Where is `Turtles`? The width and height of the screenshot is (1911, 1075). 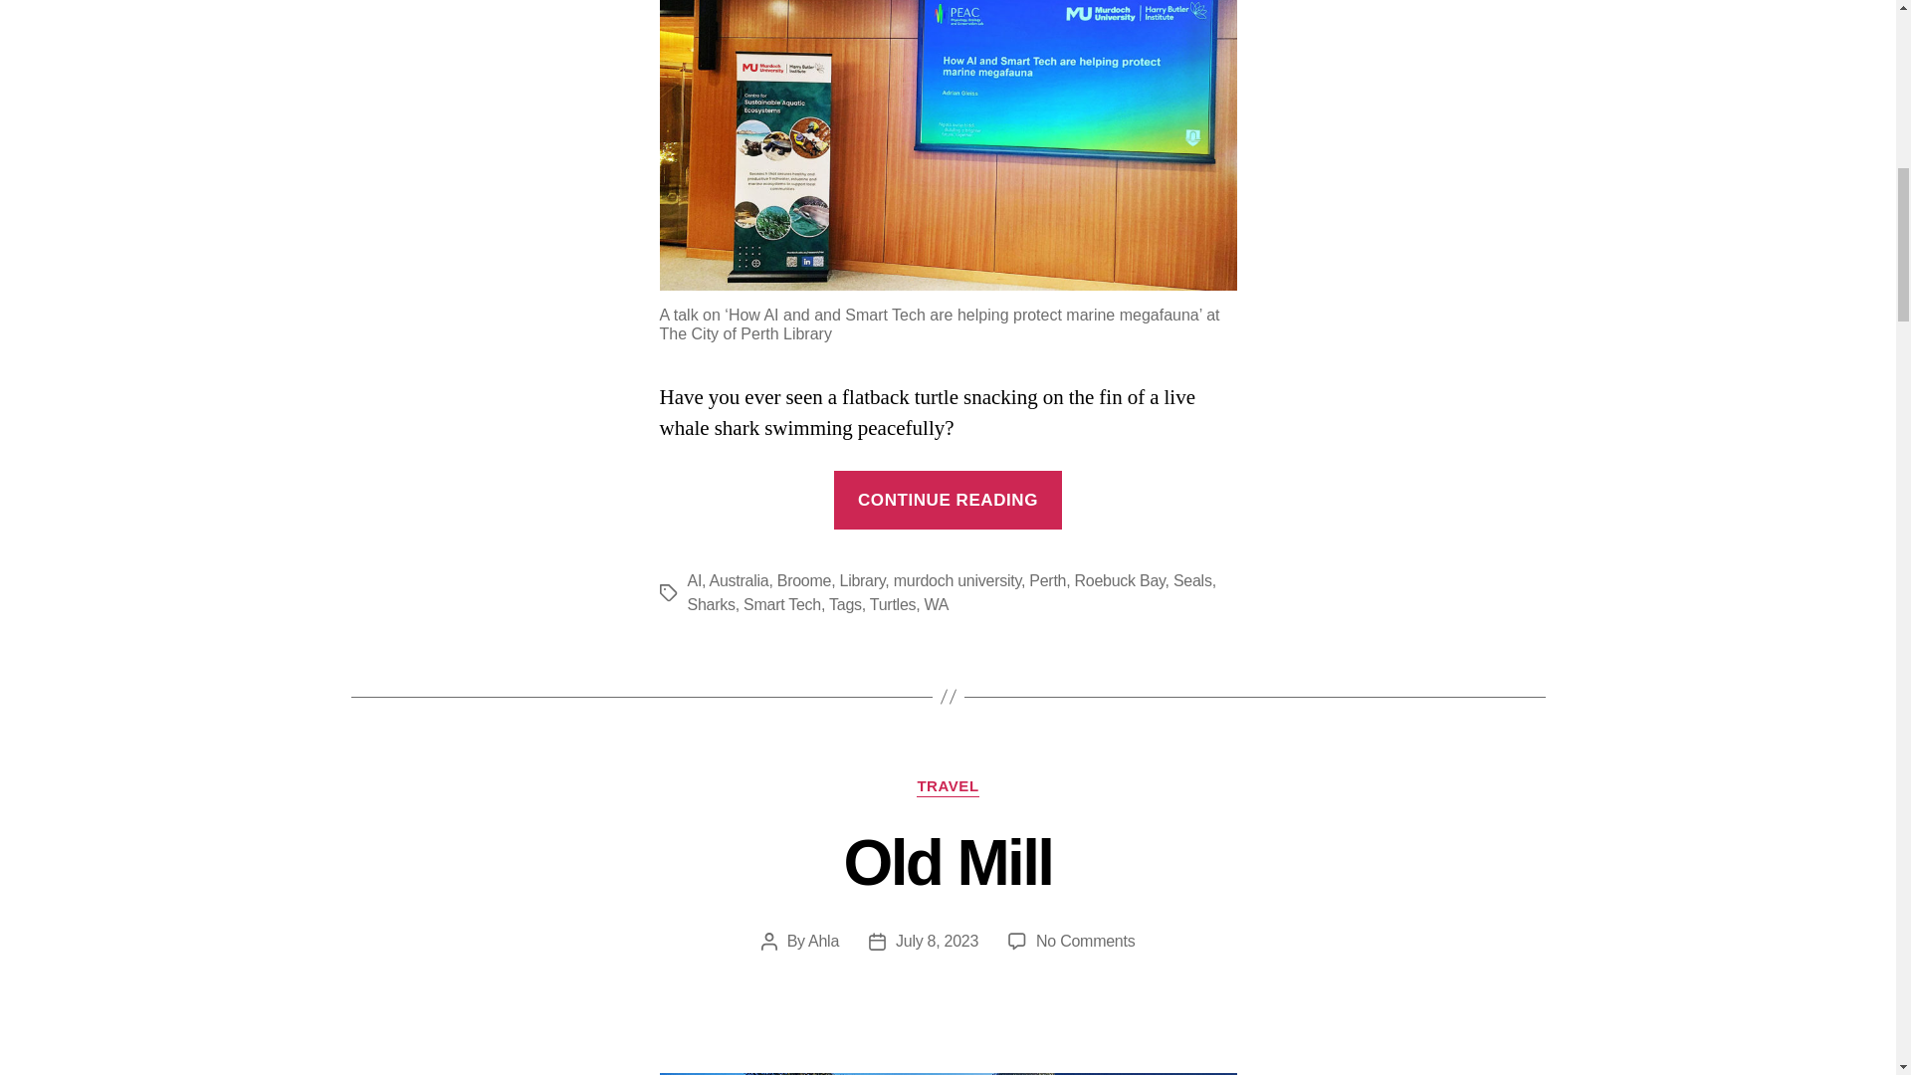 Turtles is located at coordinates (938, 941).